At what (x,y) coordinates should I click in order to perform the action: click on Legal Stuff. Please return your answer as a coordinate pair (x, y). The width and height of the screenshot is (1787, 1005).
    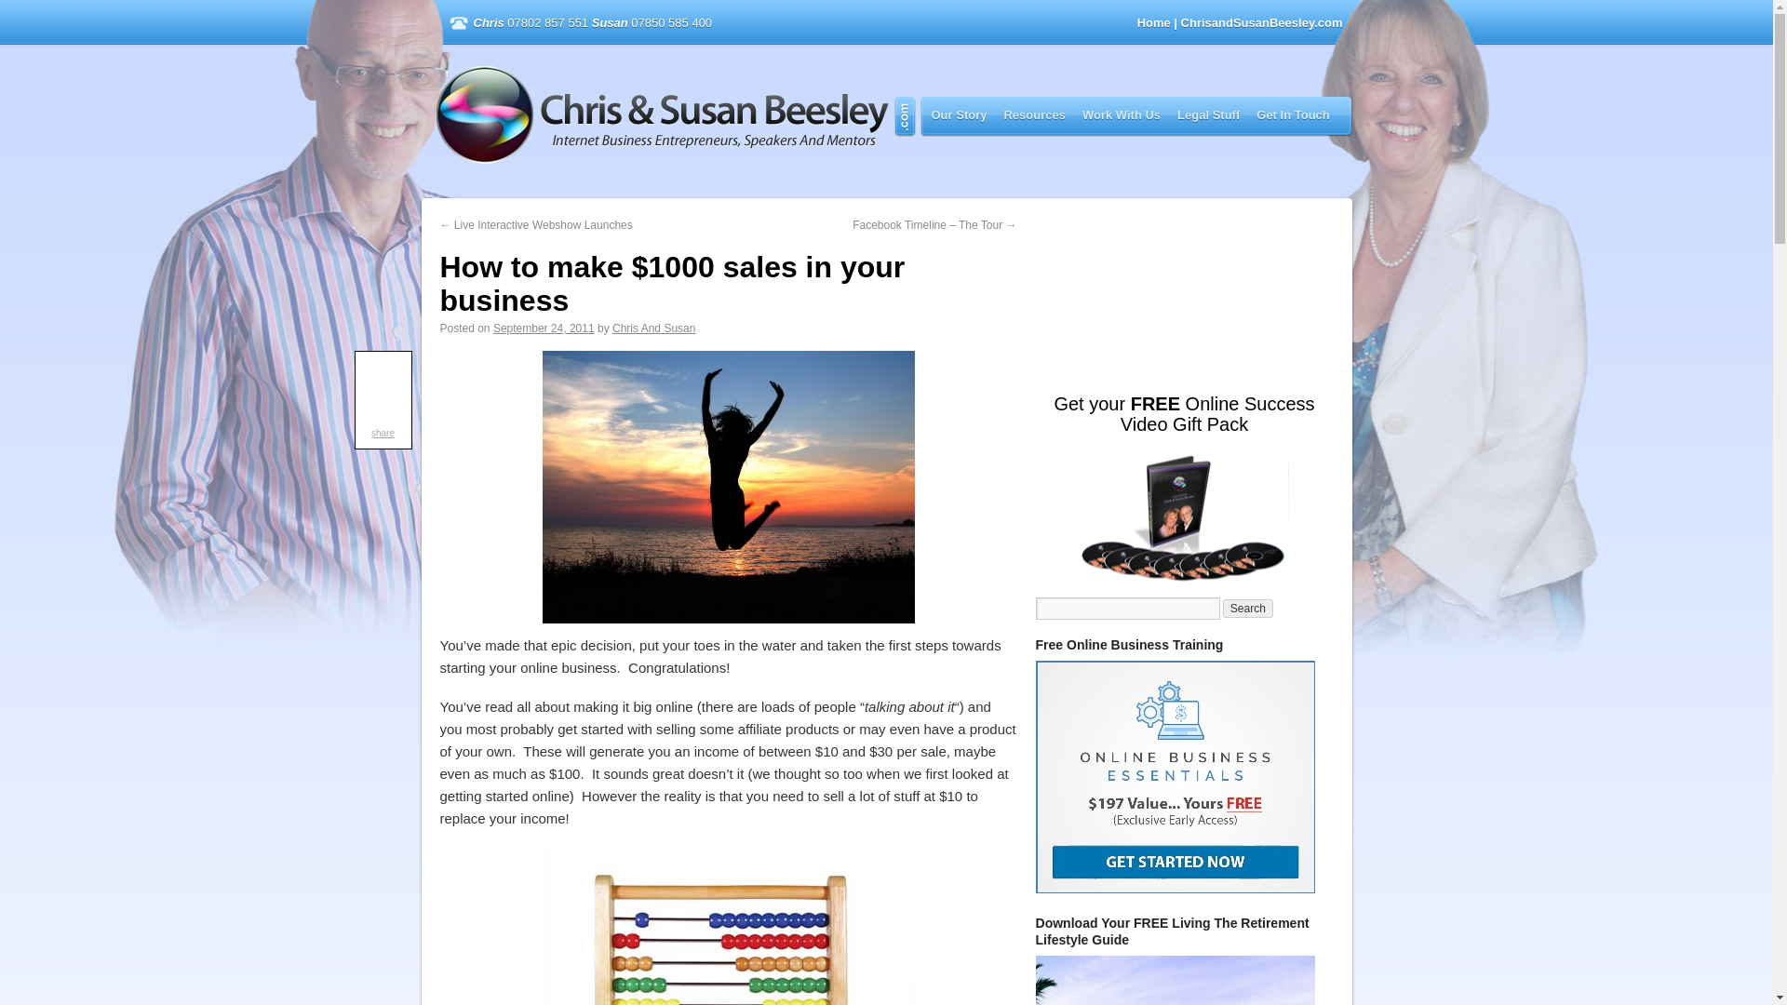
    Looking at the image, I should click on (1208, 114).